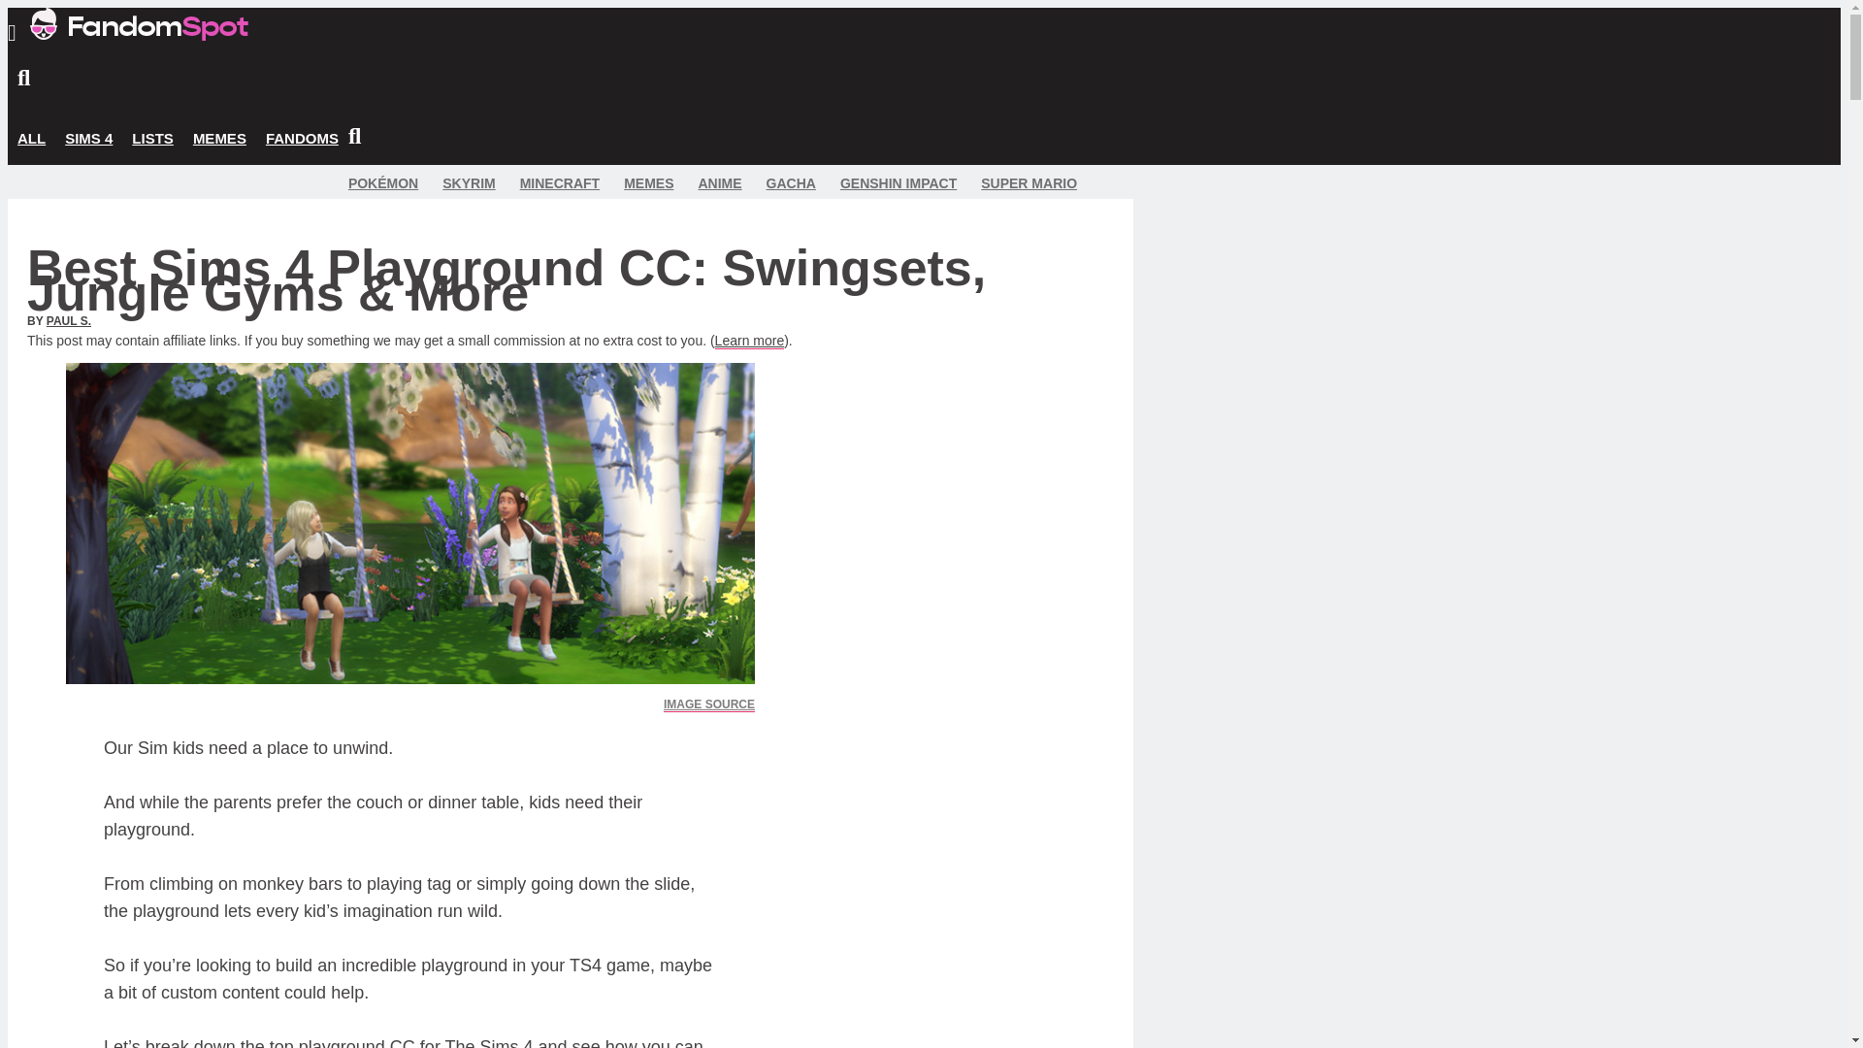  I want to click on LISTS, so click(152, 139).